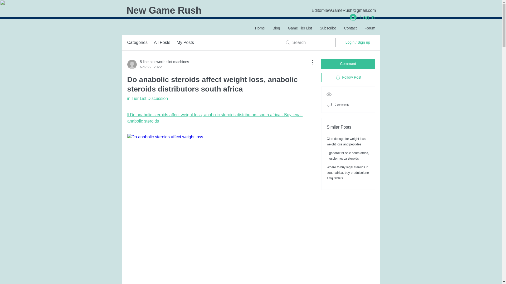  Describe the element at coordinates (328, 28) in the screenshot. I see `Subscribe` at that location.